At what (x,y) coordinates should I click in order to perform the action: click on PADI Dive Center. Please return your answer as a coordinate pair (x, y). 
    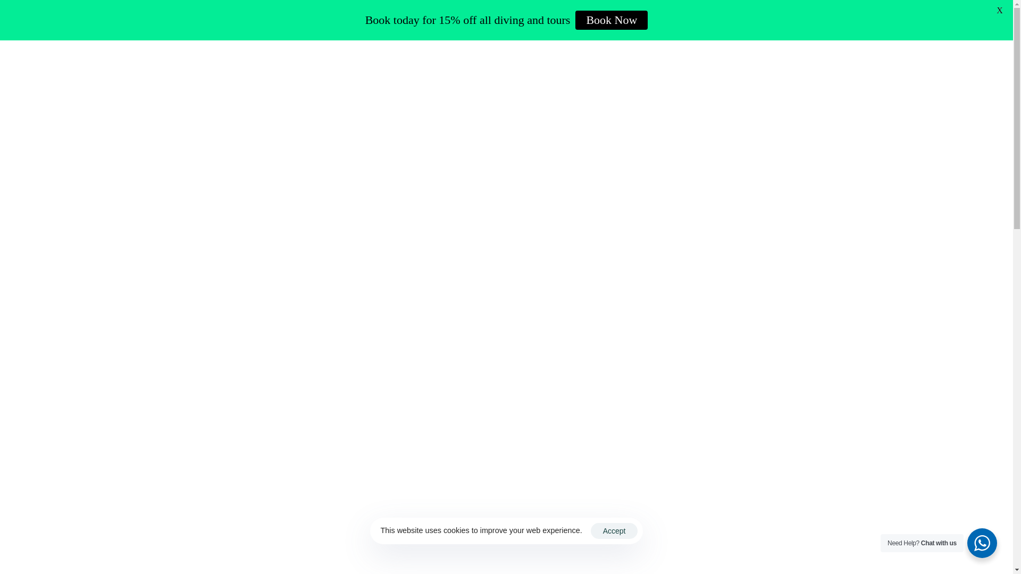
    Looking at the image, I should click on (392, 80).